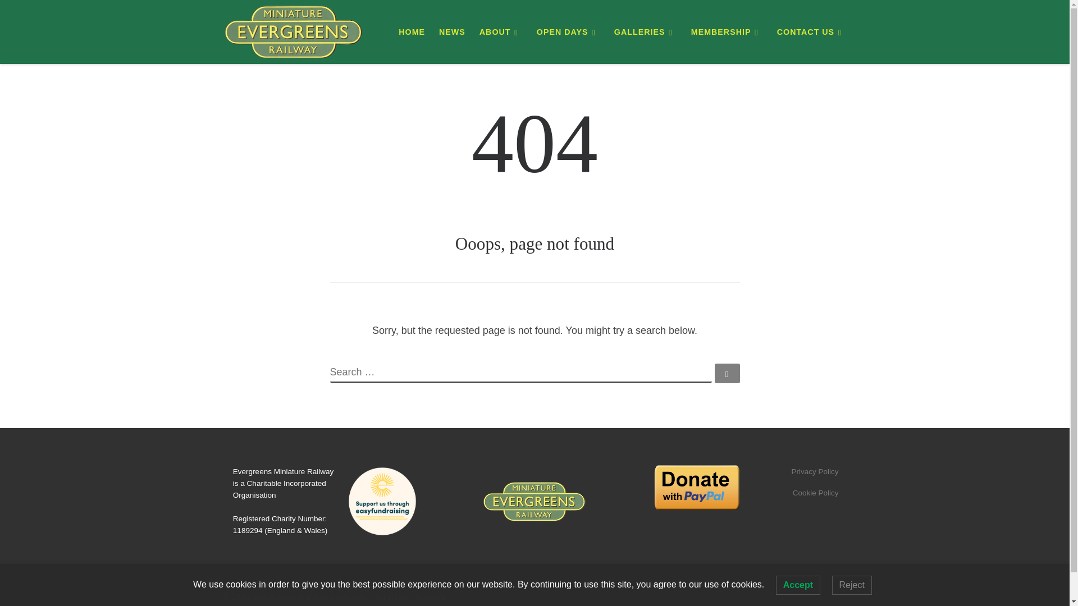 The height and width of the screenshot is (606, 1078). What do you see at coordinates (646, 31) in the screenshot?
I see `GALLERIES` at bounding box center [646, 31].